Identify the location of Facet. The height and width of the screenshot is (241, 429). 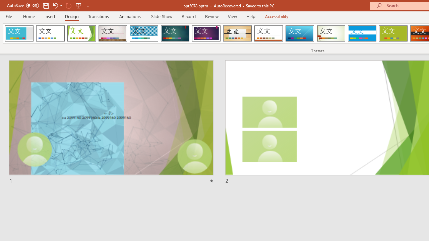
(82, 33).